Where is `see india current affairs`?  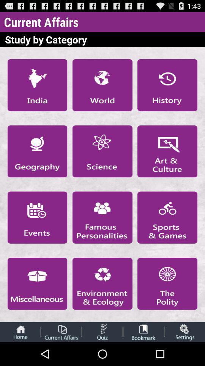 see india current affairs is located at coordinates (37, 85).